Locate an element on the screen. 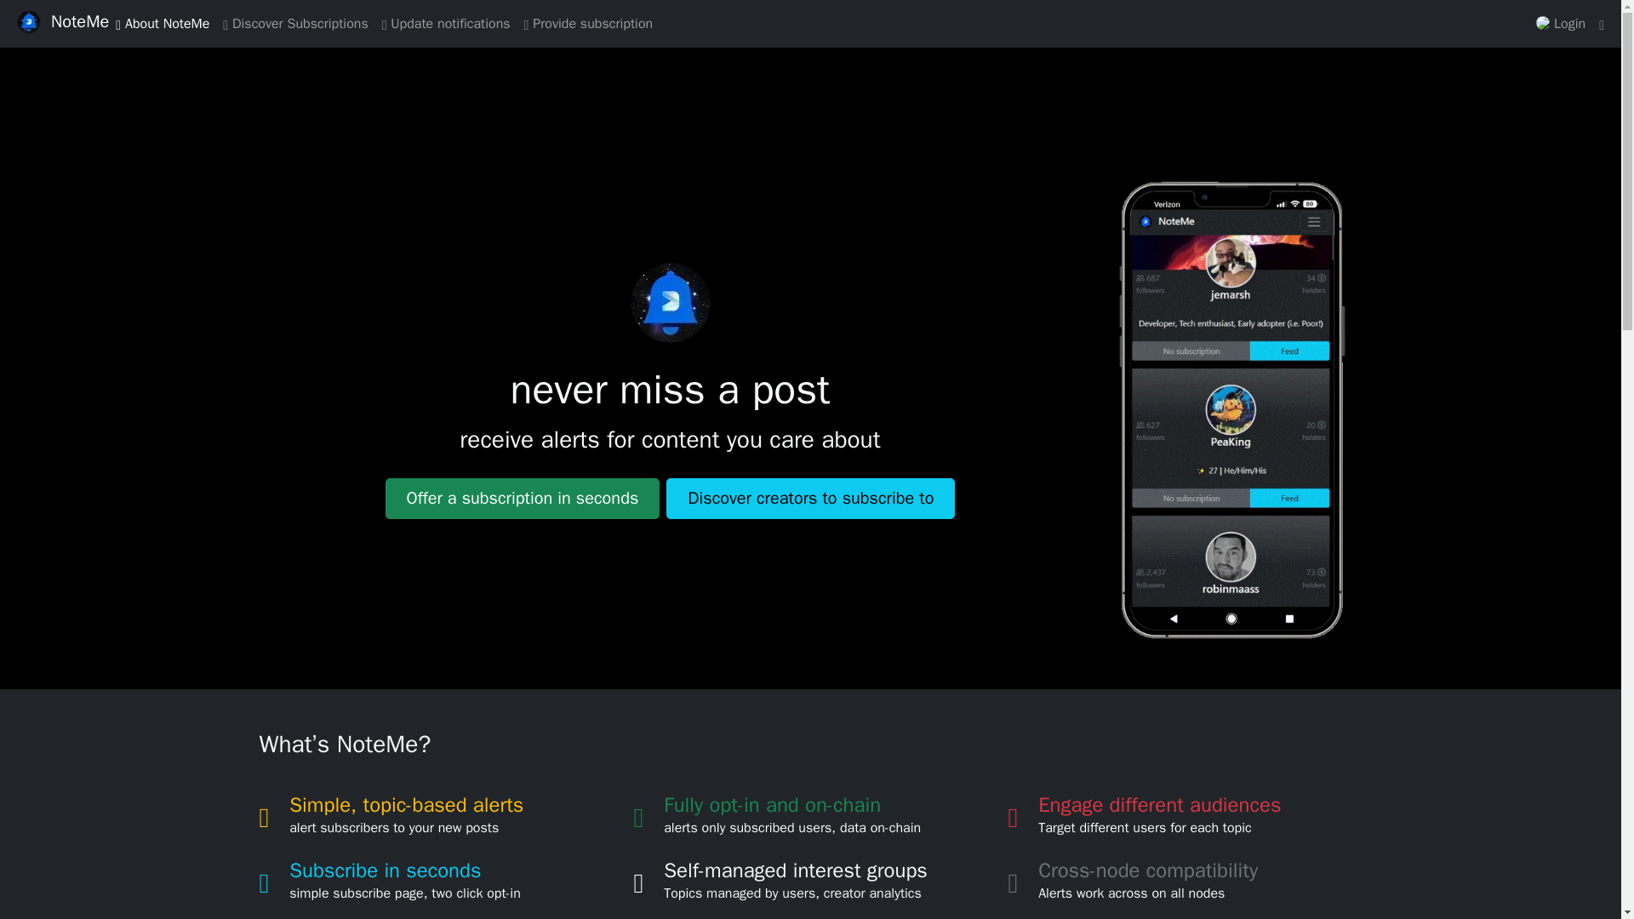 This screenshot has width=1634, height=919. About NoteMe is located at coordinates (162, 23).